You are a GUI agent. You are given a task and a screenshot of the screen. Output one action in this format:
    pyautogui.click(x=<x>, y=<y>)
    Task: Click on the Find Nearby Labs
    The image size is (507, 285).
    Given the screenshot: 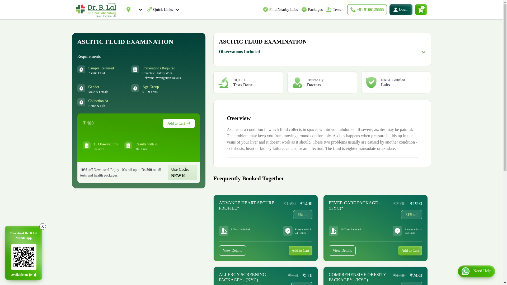 What is the action you would take?
    pyautogui.click(x=284, y=9)
    